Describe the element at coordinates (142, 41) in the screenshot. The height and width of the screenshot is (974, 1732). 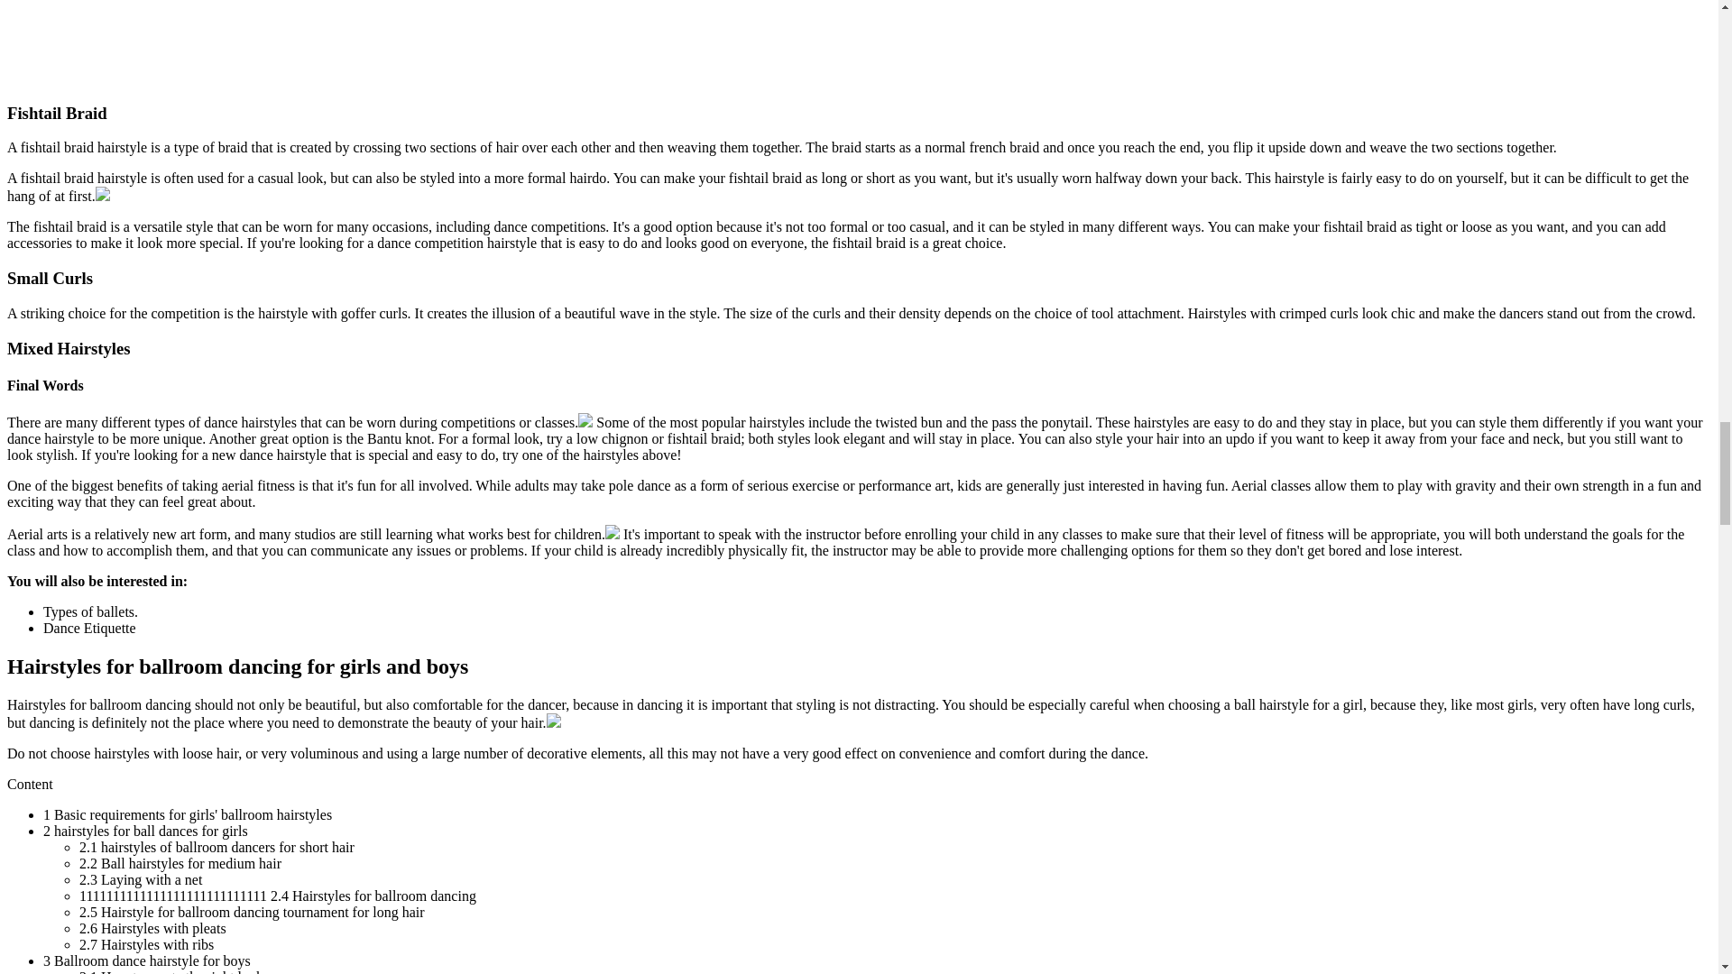
I see `YouTube video player` at that location.